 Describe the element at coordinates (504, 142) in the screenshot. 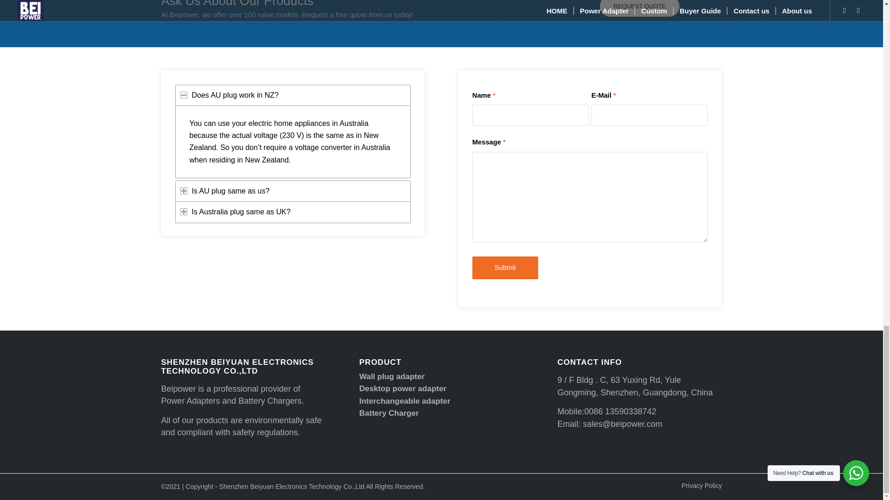

I see `required` at that location.